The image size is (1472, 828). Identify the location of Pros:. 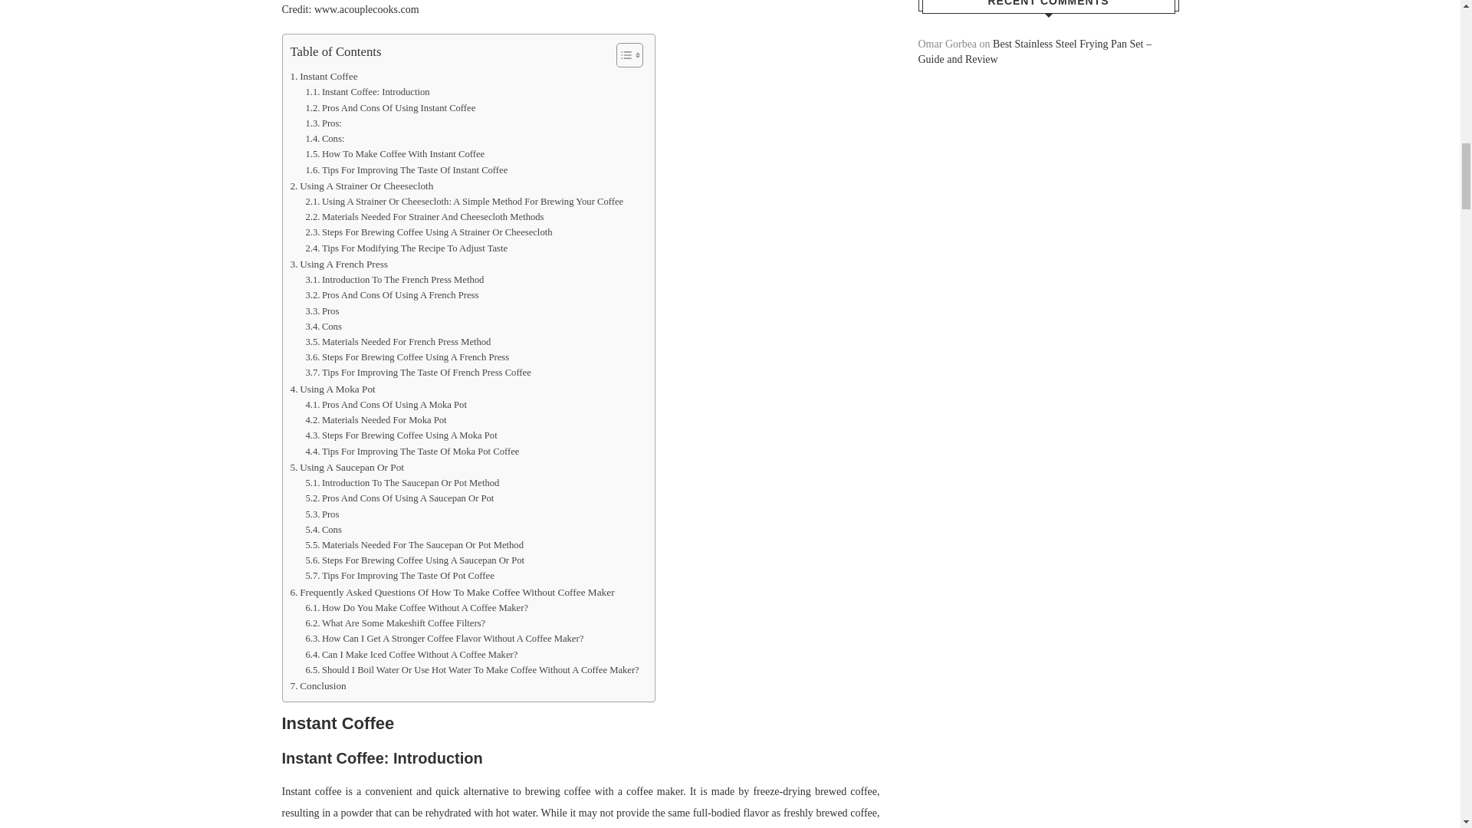
(323, 123).